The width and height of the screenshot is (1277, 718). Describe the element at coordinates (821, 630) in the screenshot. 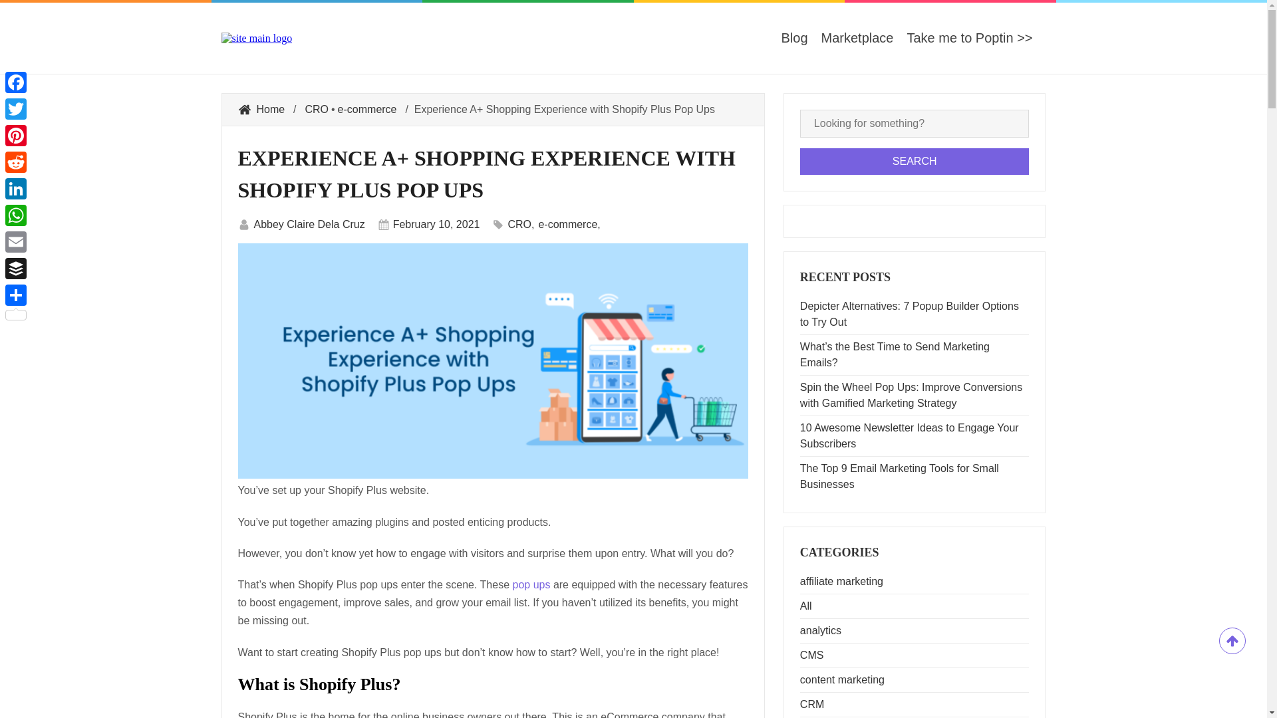

I see `analytics` at that location.